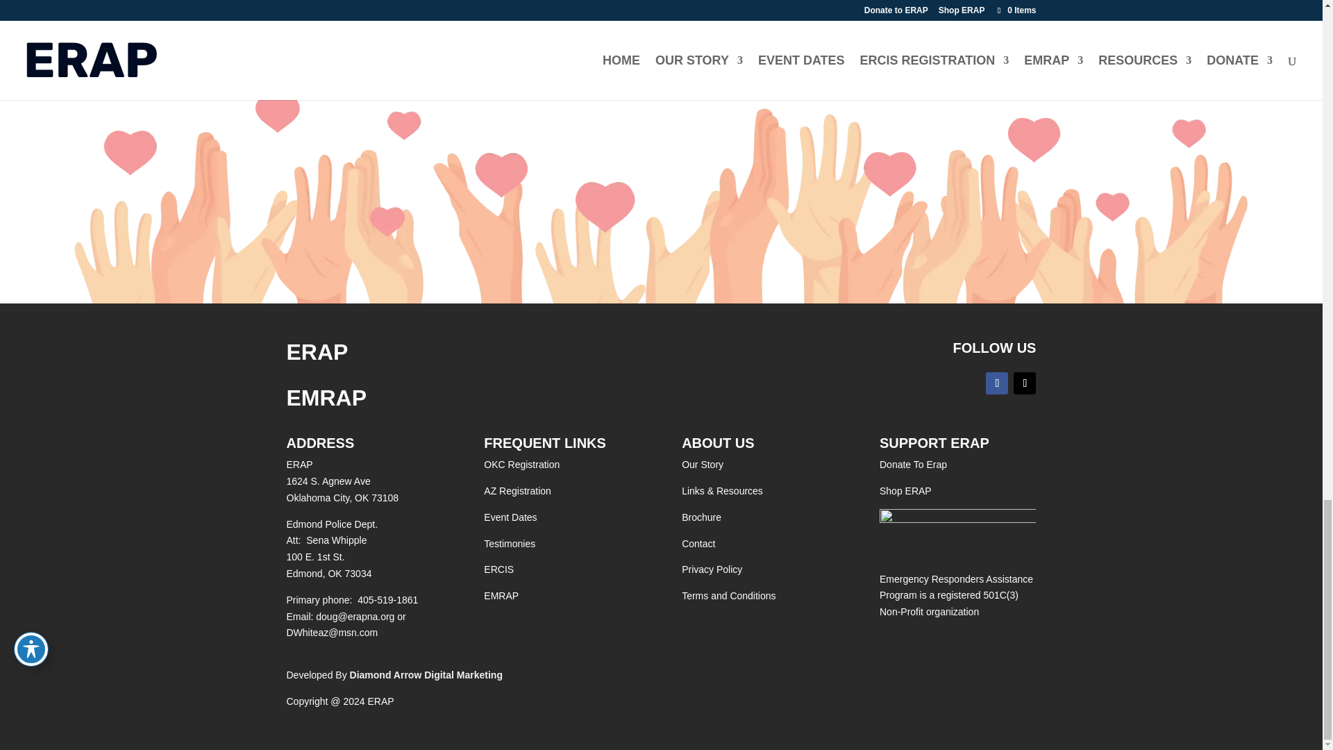 The width and height of the screenshot is (1333, 750). I want to click on Testimonies, so click(510, 543).